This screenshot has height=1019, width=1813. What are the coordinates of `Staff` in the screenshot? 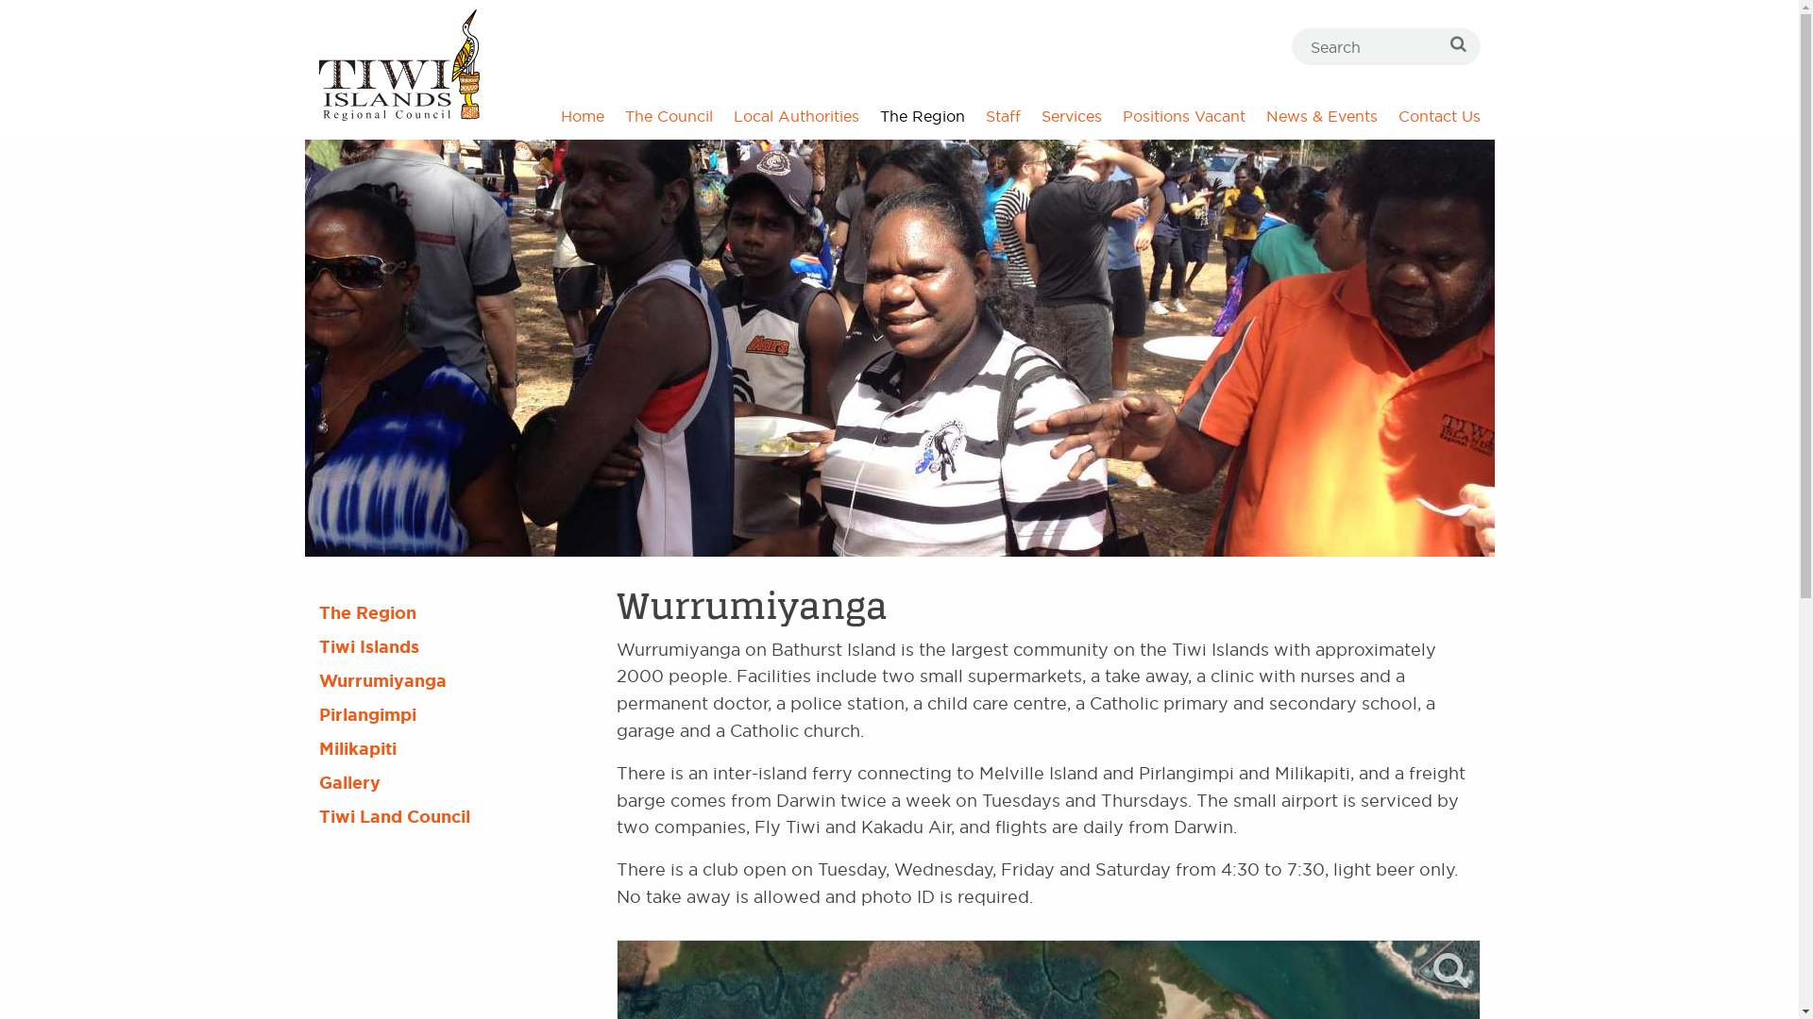 It's located at (1003, 117).